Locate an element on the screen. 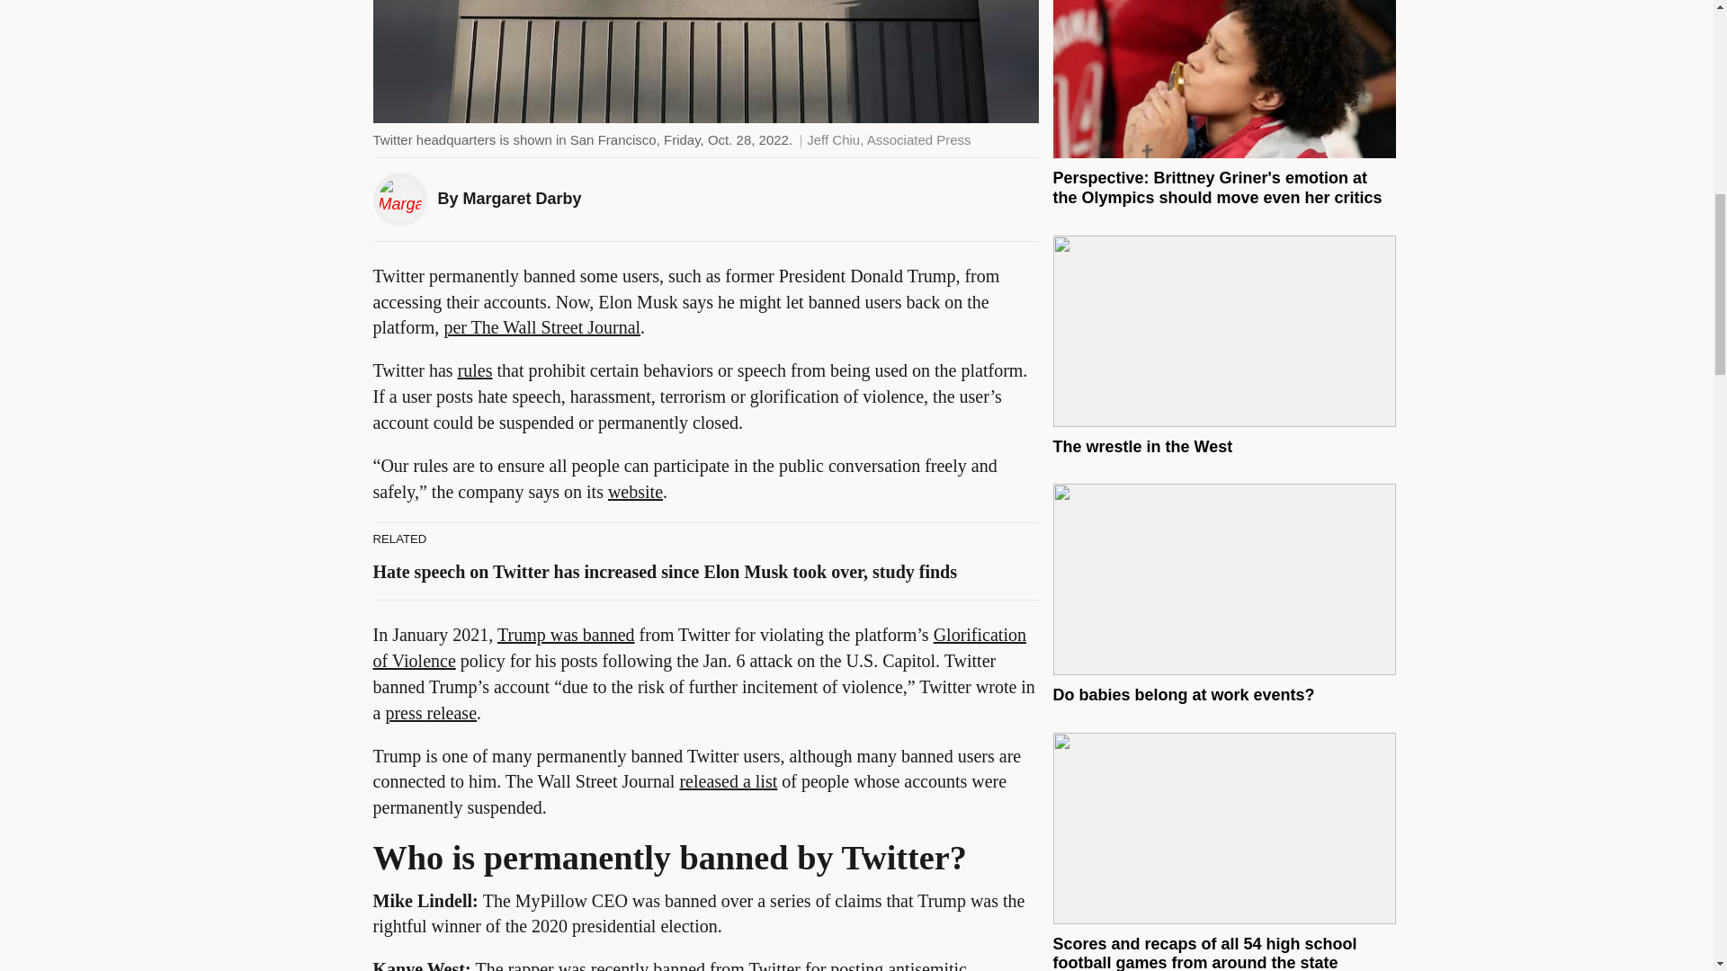 This screenshot has height=971, width=1727. Margaret Darby is located at coordinates (522, 198).